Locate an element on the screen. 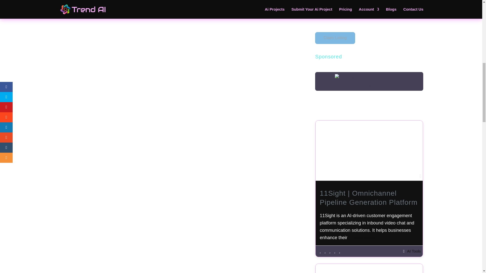 This screenshot has height=273, width=486. AI Tools is located at coordinates (414, 251).